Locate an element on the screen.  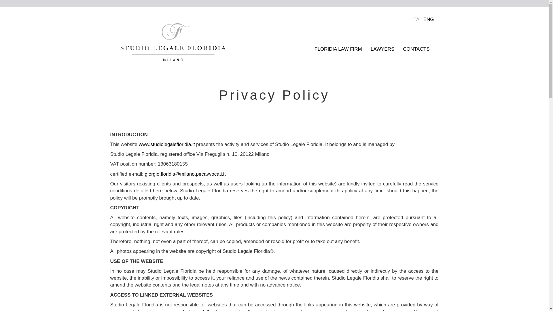
ENG is located at coordinates (429, 19).